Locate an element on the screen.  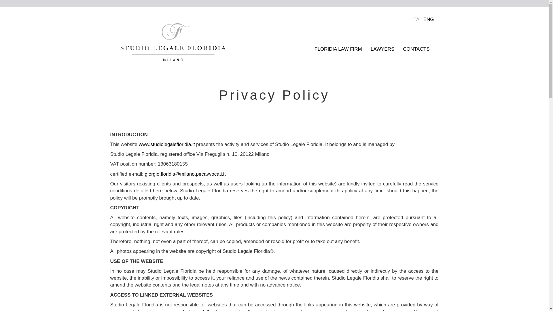
ENG is located at coordinates (429, 19).